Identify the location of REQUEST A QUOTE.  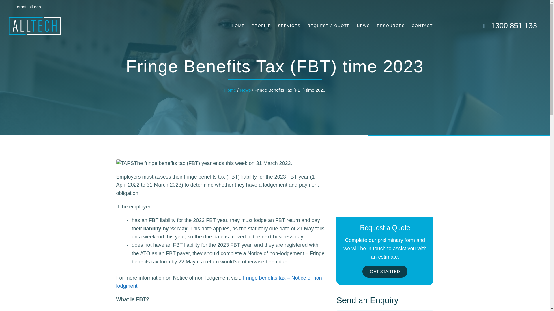
(328, 26).